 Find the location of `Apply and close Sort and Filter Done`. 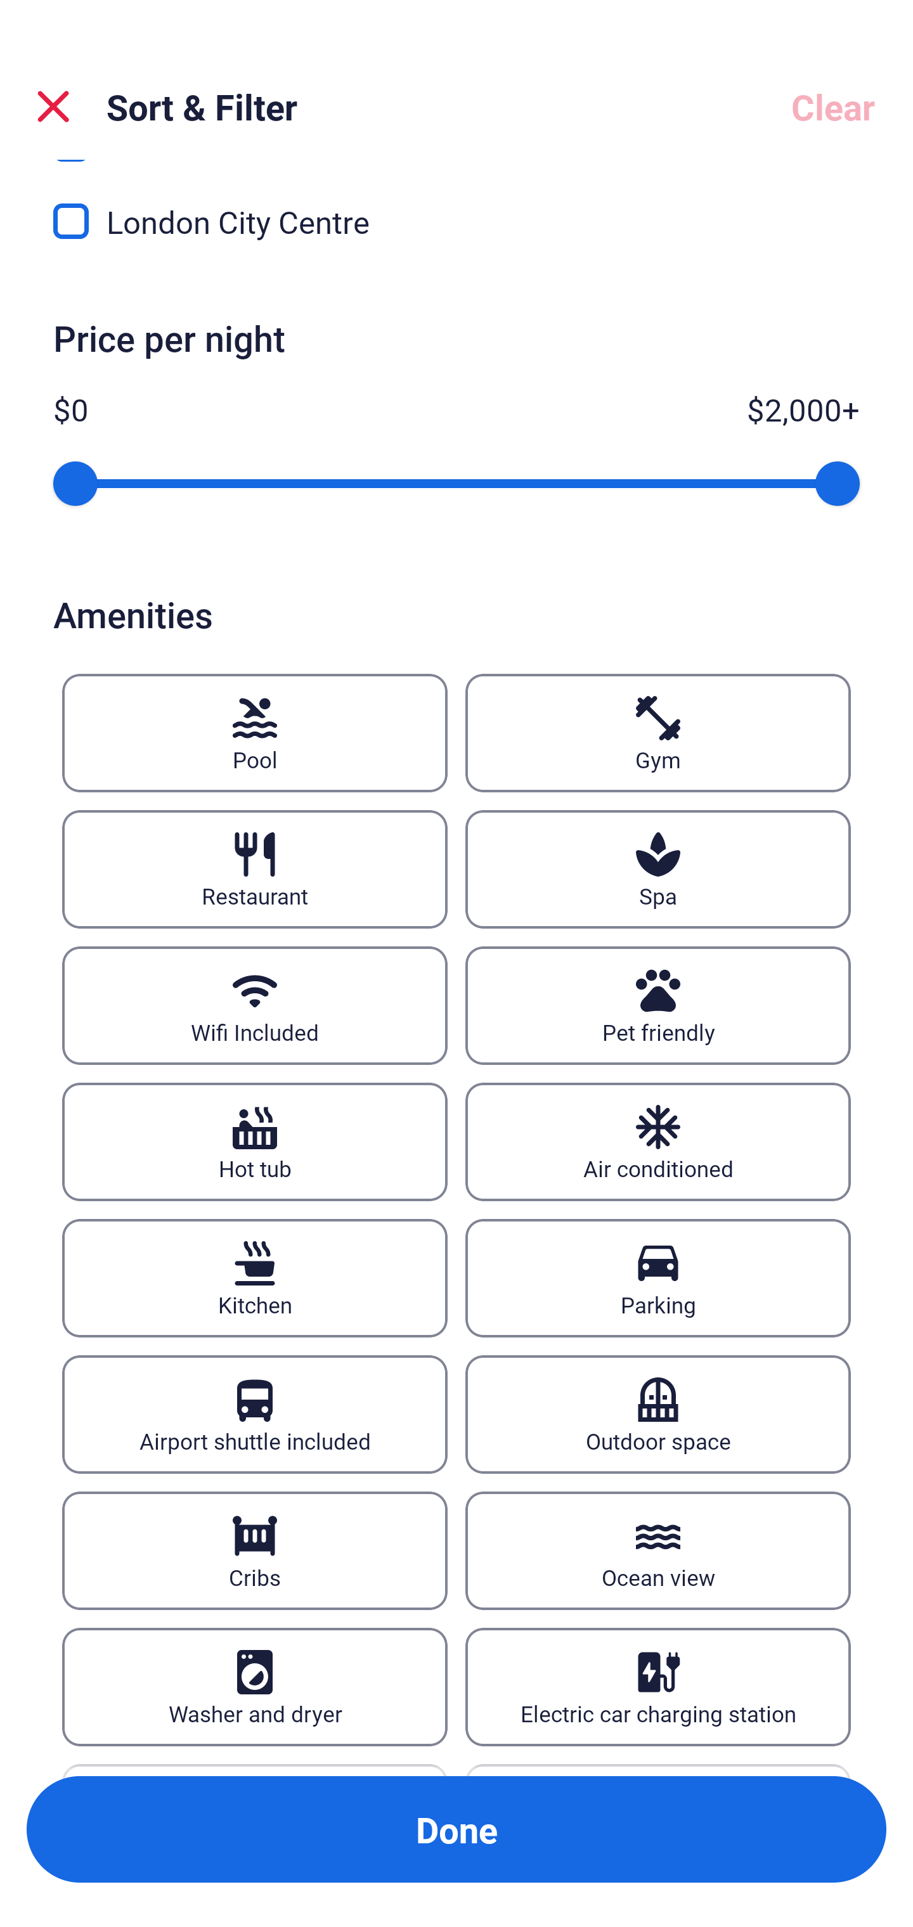

Apply and close Sort and Filter Done is located at coordinates (456, 1829).